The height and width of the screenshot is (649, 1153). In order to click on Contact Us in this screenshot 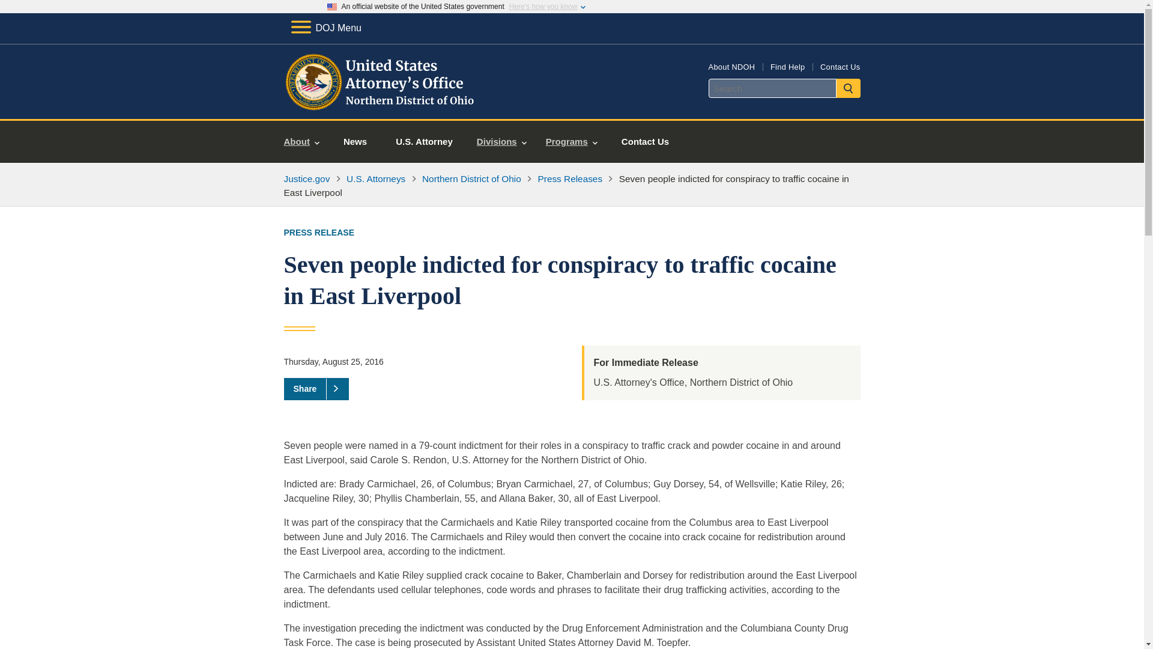, I will do `click(840, 66)`.